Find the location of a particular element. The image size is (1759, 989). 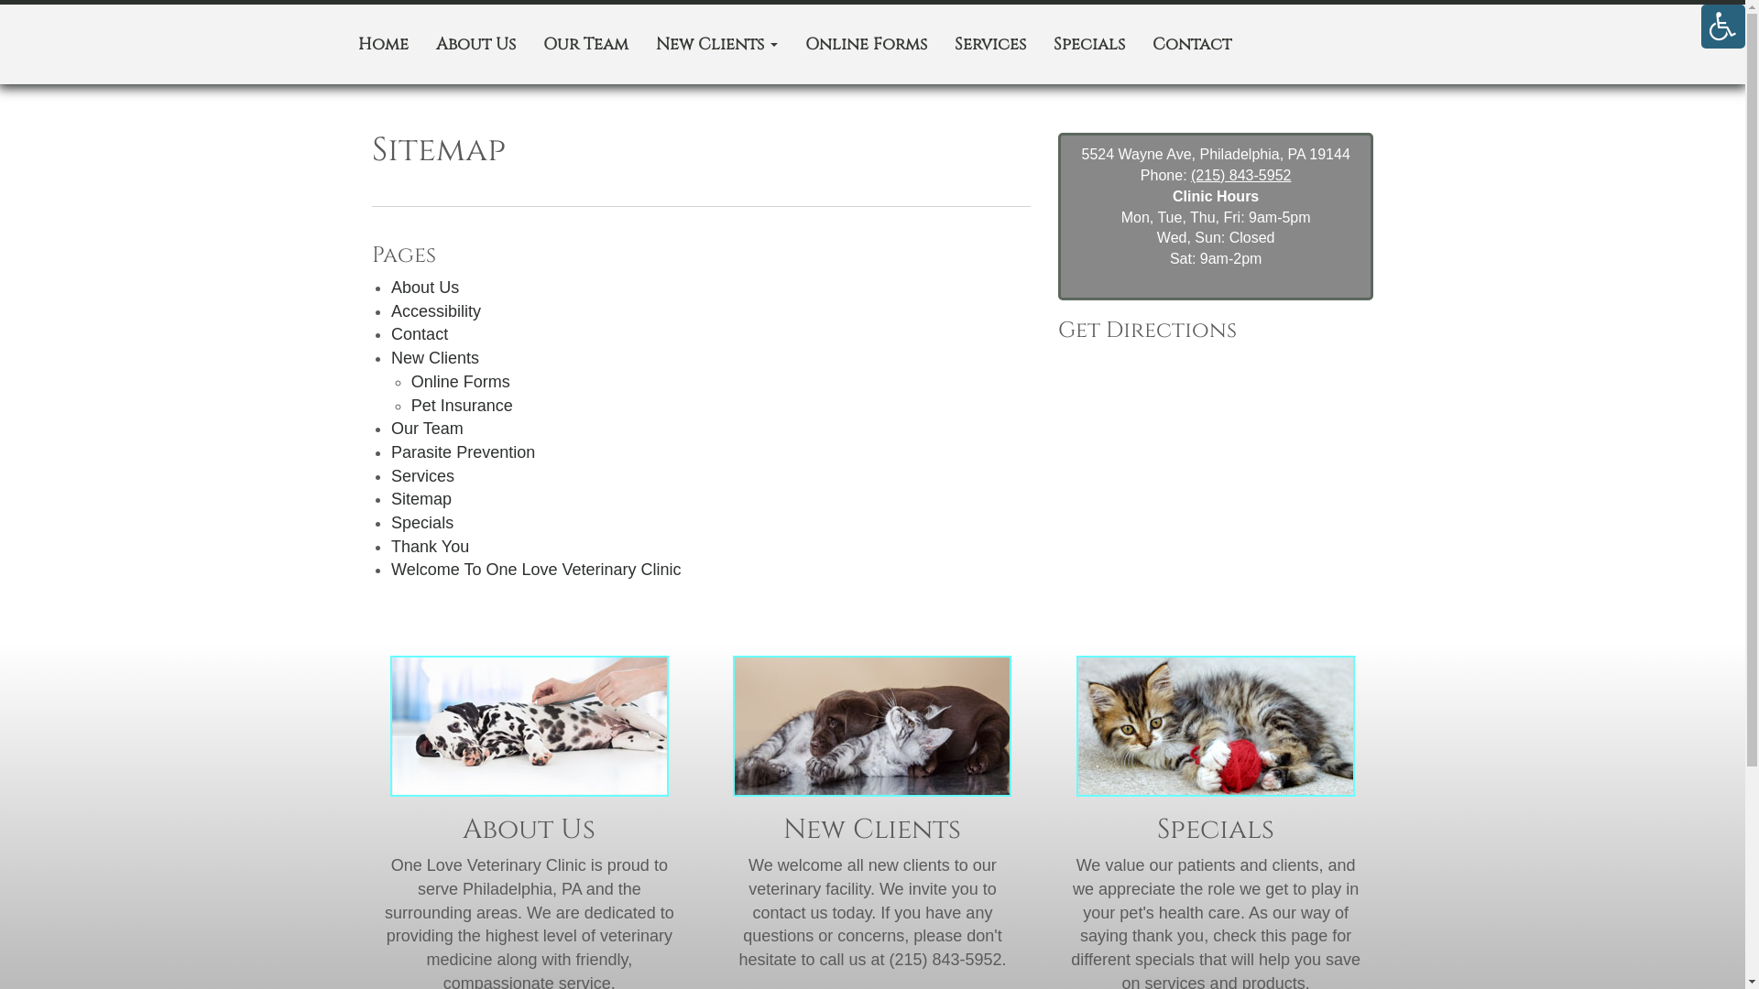

New Clients is located at coordinates (716, 45).